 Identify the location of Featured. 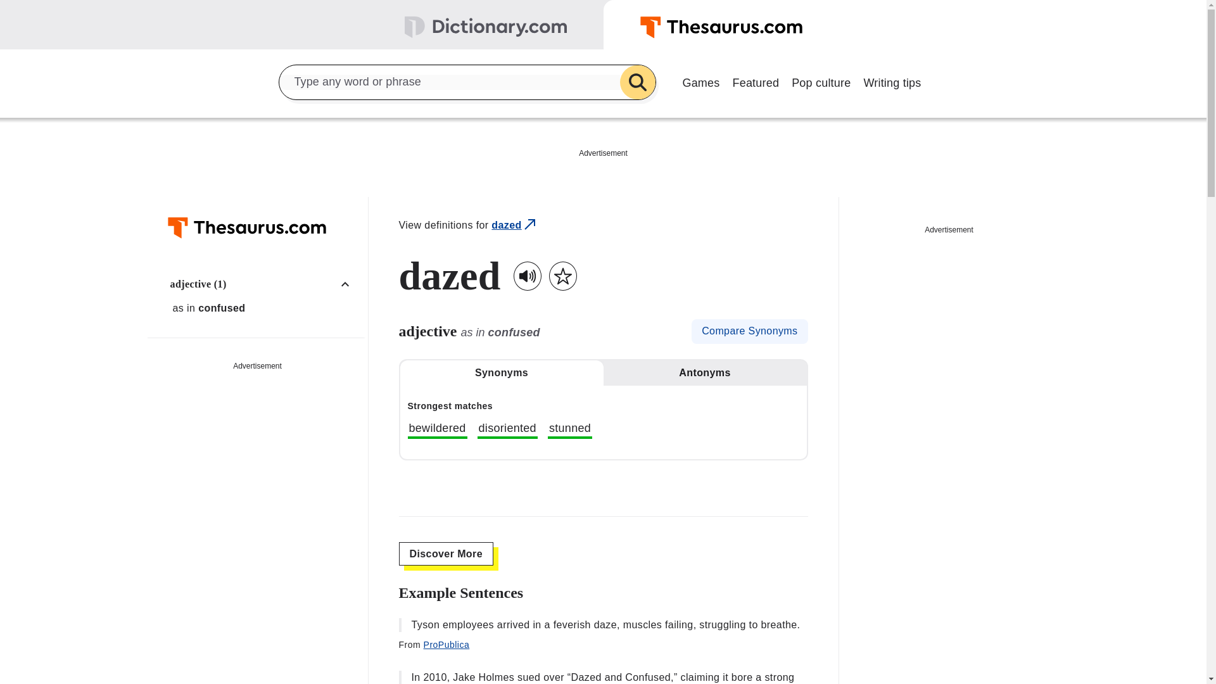
(756, 81).